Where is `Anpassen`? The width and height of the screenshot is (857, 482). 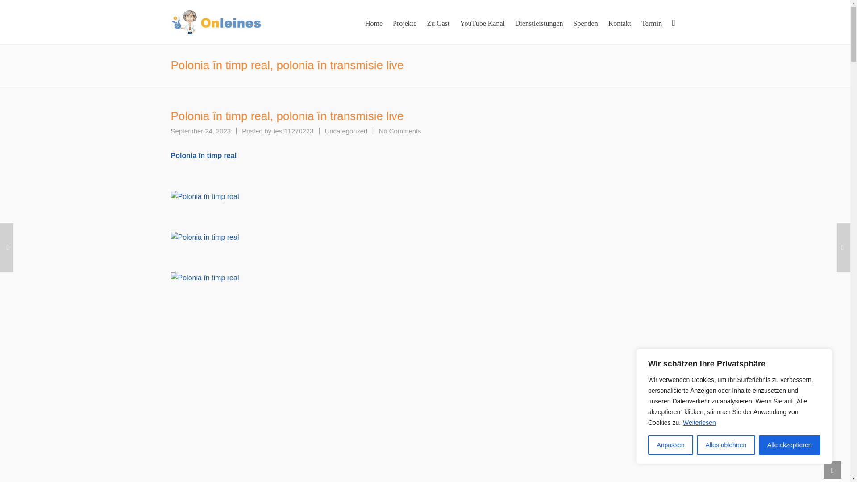
Anpassen is located at coordinates (670, 445).